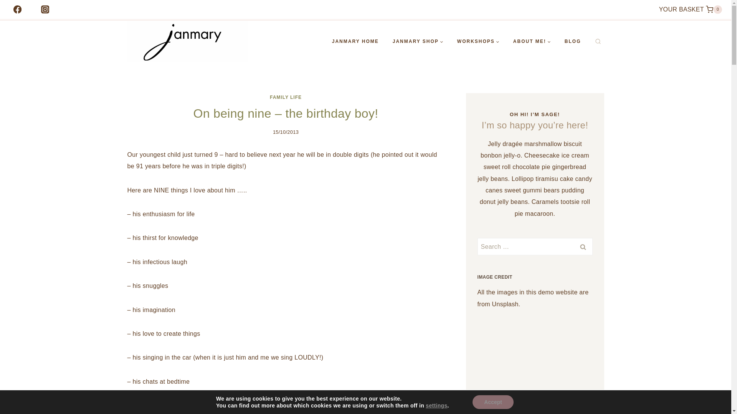  What do you see at coordinates (532, 41) in the screenshot?
I see `Search` at bounding box center [532, 41].